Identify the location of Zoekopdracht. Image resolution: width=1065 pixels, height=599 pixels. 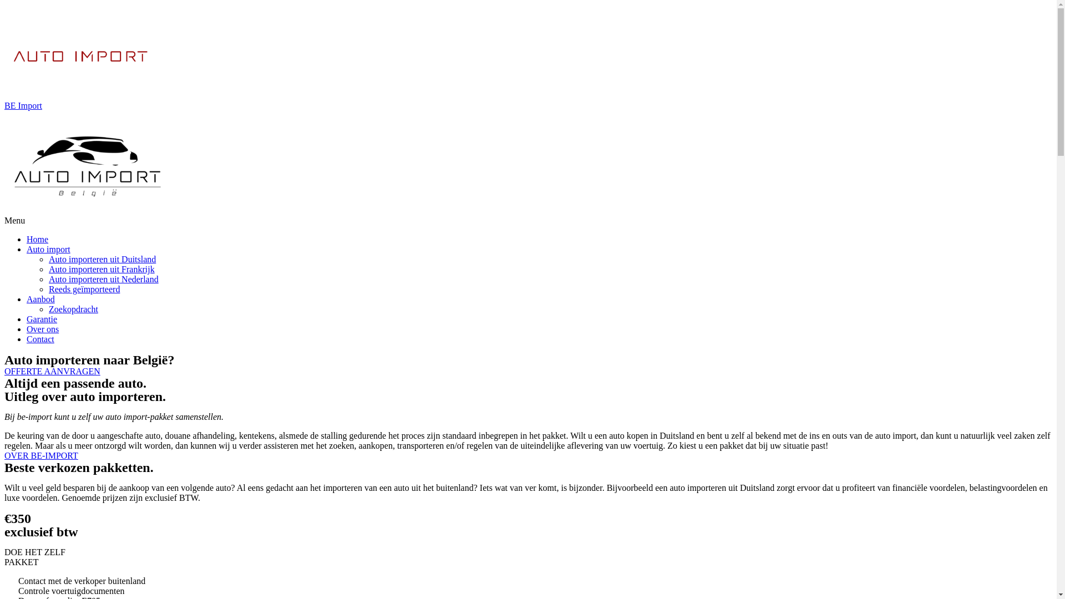
(73, 309).